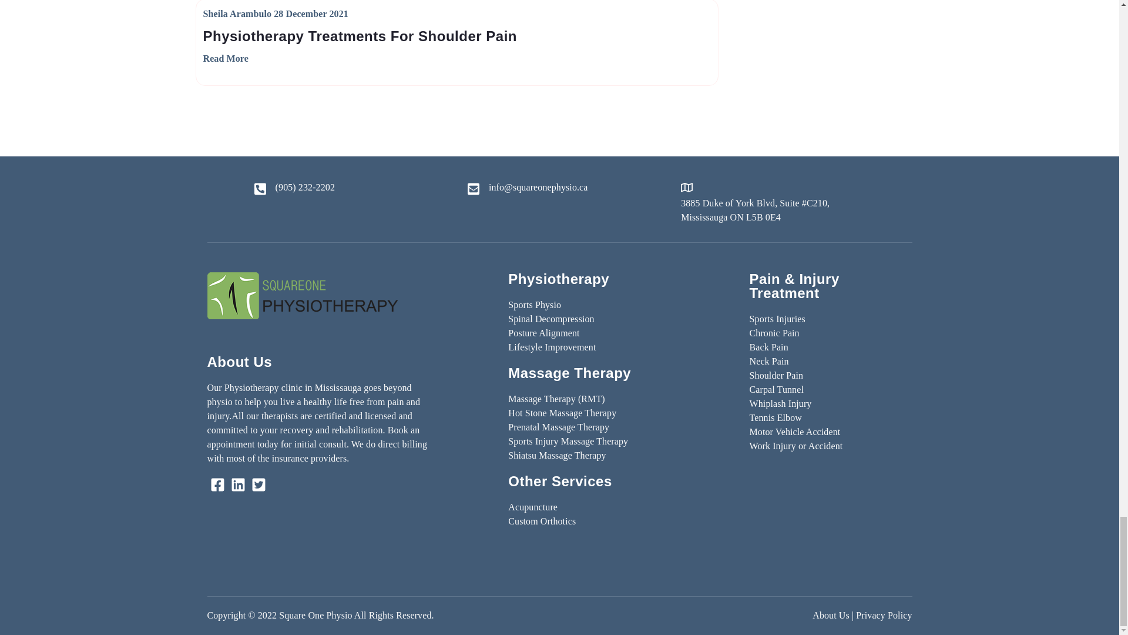 The width and height of the screenshot is (1128, 635). What do you see at coordinates (301, 296) in the screenshot?
I see `Square One Physiotherapy Mississauga` at bounding box center [301, 296].